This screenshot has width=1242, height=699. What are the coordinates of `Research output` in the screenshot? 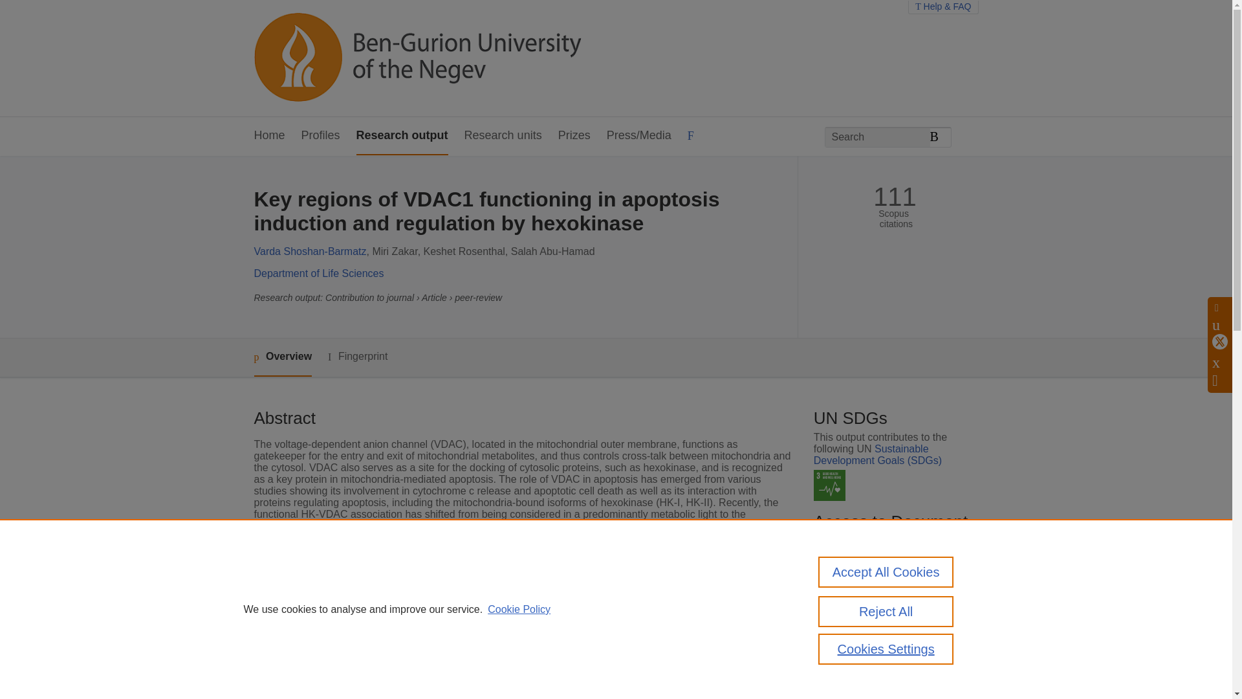 It's located at (402, 136).